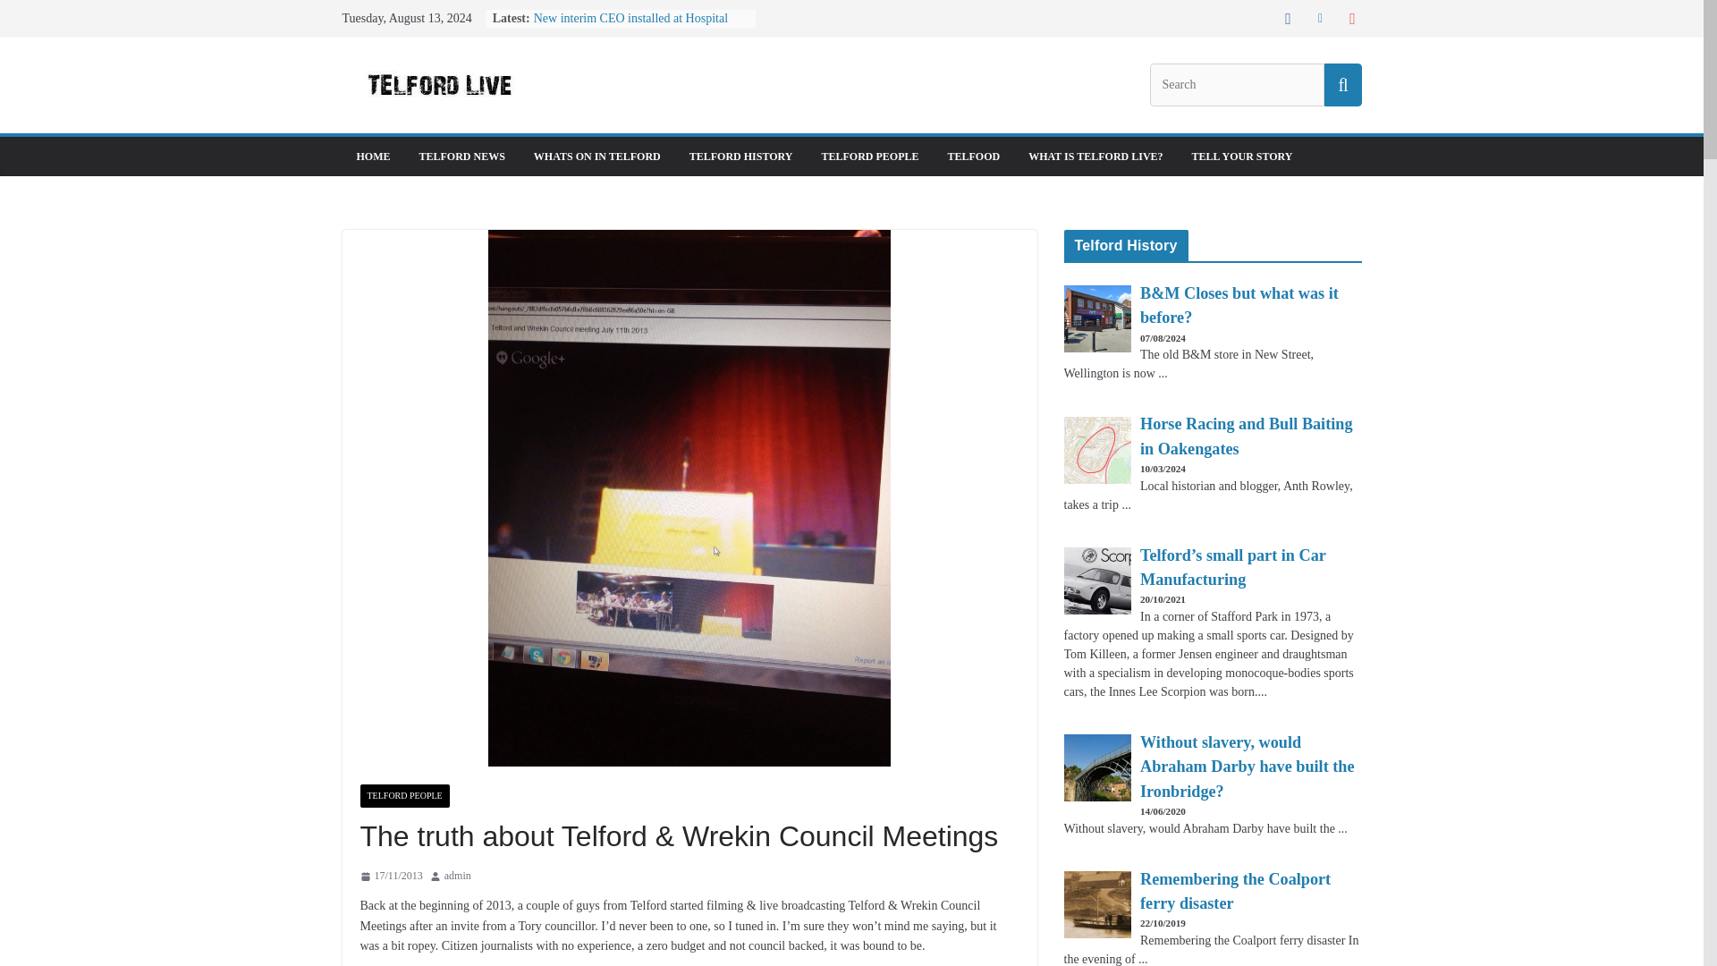 The height and width of the screenshot is (966, 1717). What do you see at coordinates (869, 156) in the screenshot?
I see `TELFORD PEOPLE` at bounding box center [869, 156].